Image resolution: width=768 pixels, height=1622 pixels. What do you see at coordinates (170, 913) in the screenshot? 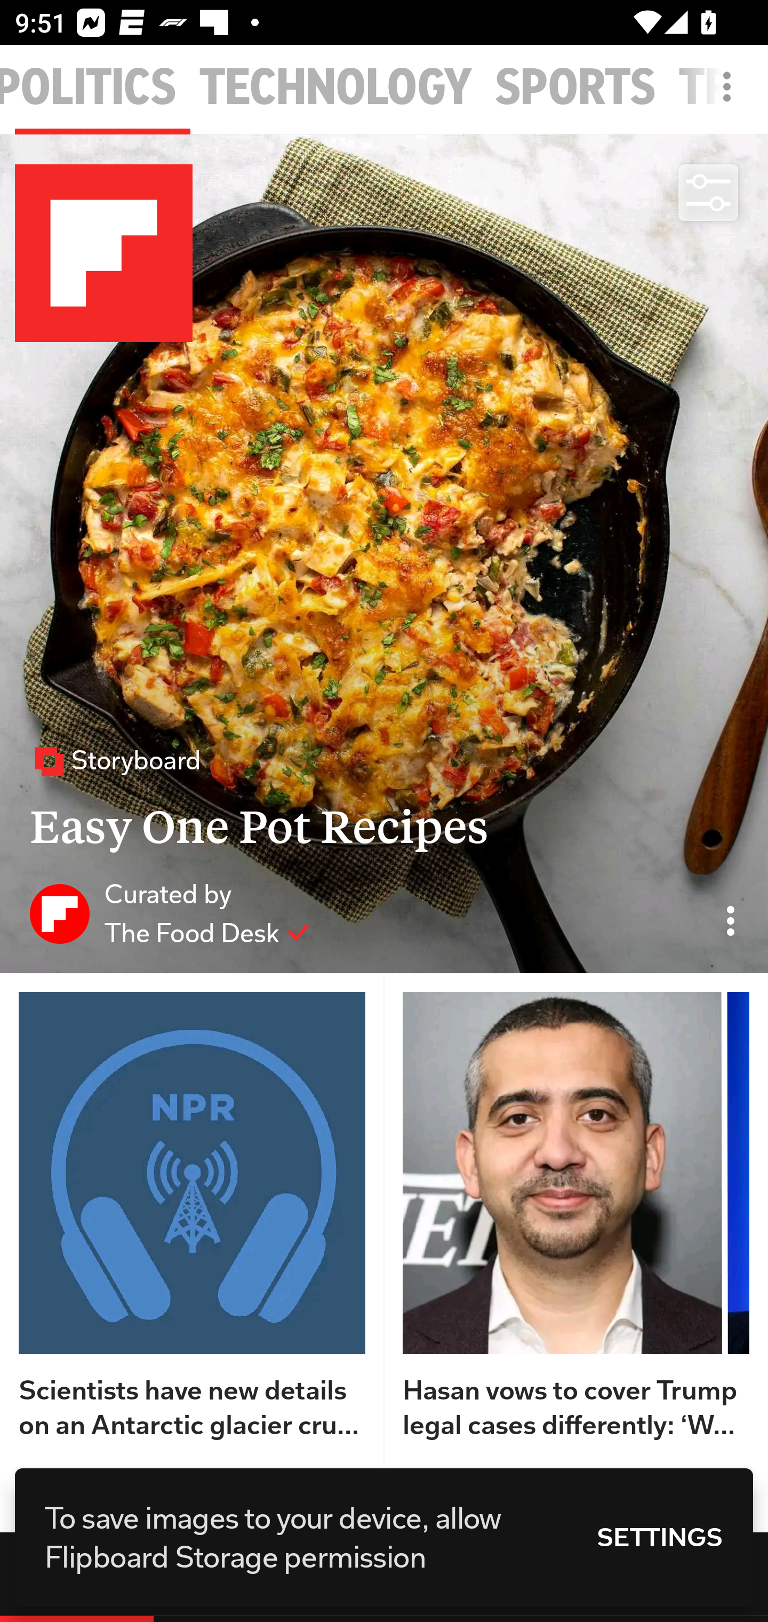
I see `Curated by The Food Desk` at bounding box center [170, 913].